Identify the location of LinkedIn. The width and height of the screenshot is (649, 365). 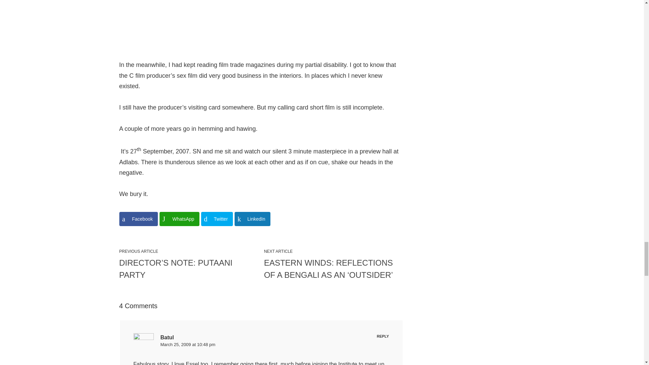
(252, 219).